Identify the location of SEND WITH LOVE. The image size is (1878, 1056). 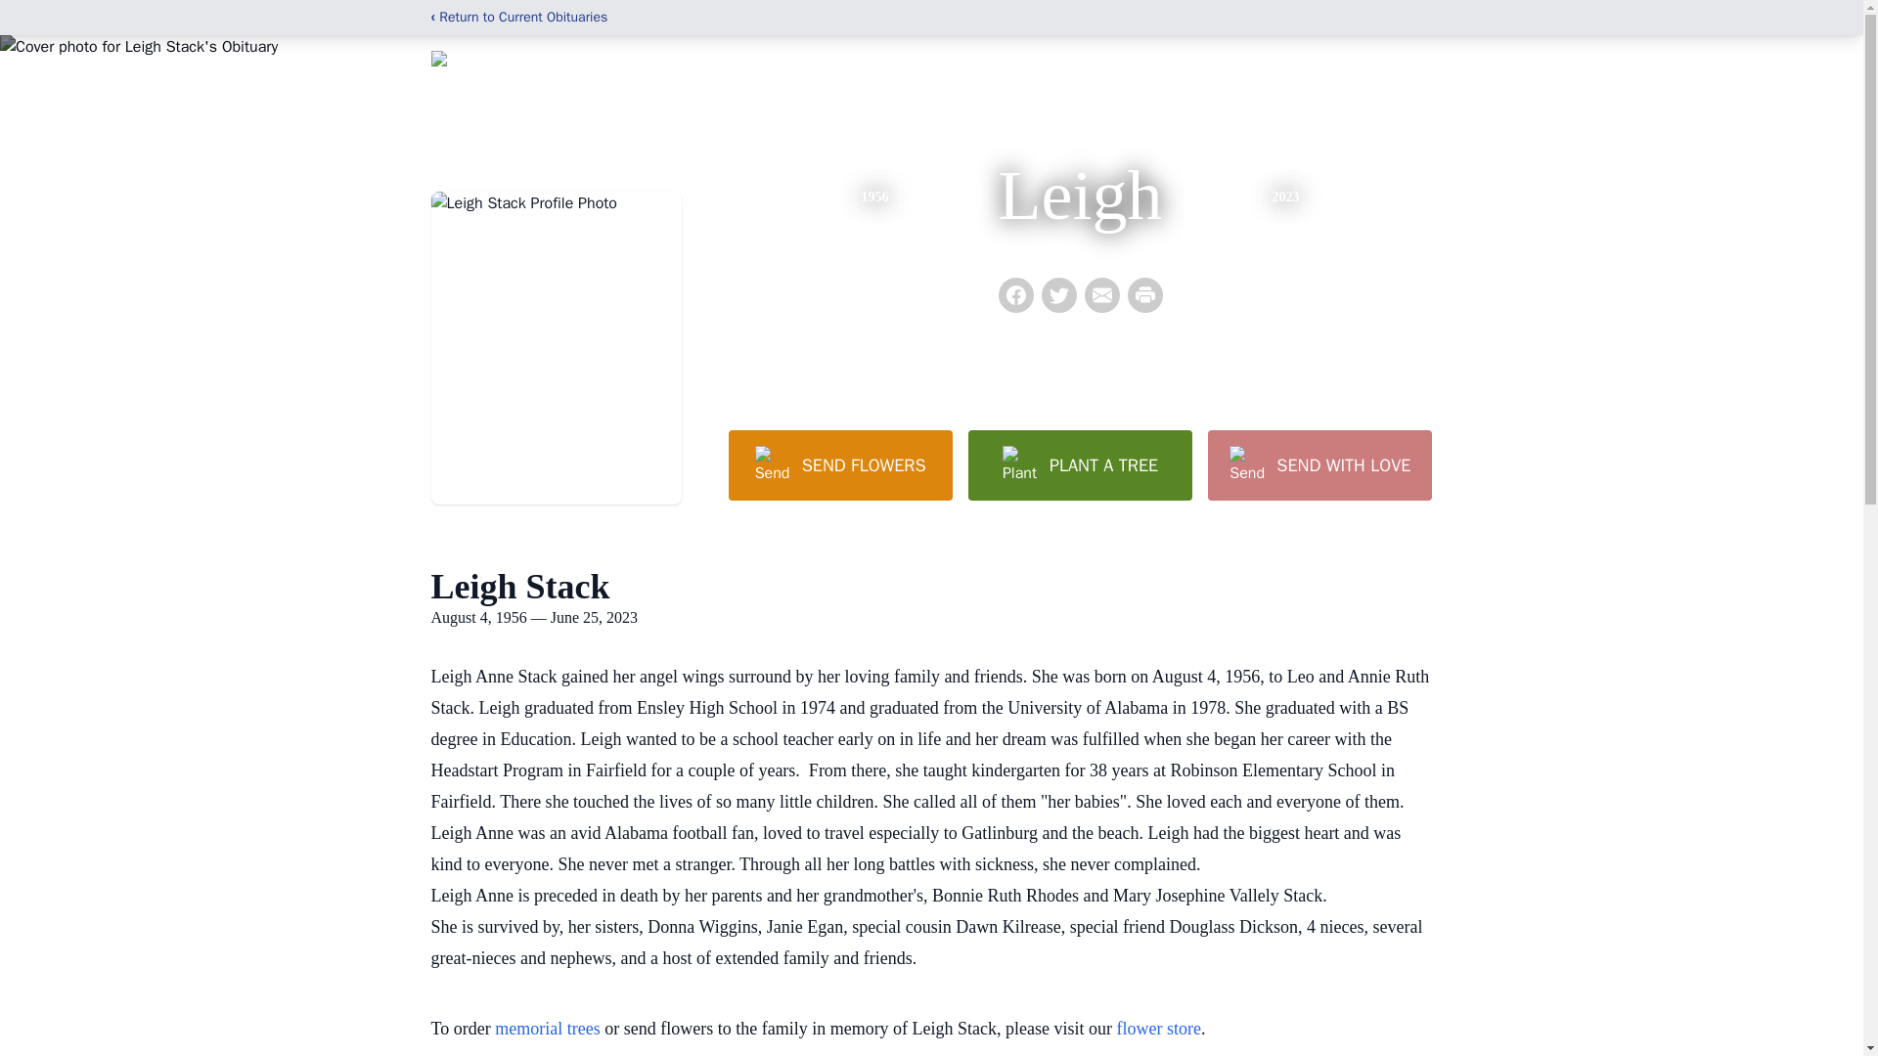
(1319, 464).